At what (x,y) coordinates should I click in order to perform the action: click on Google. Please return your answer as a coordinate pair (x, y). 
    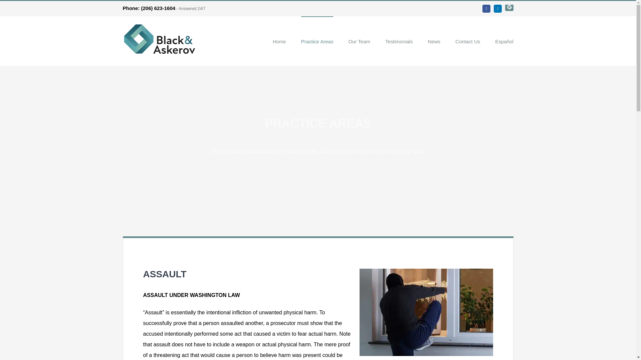
    Looking at the image, I should click on (509, 7).